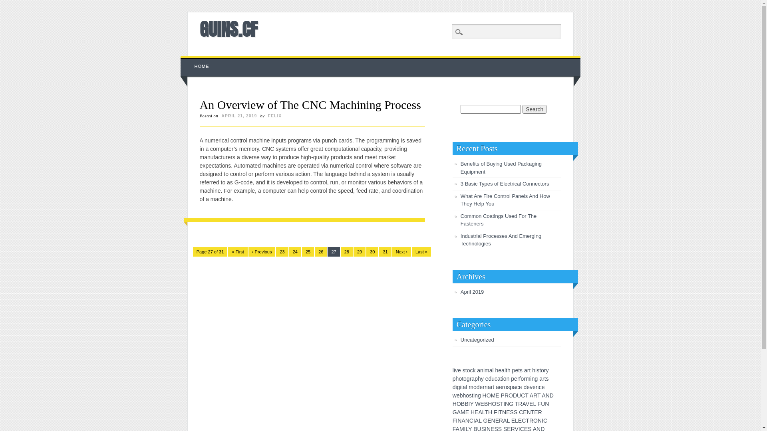 Image resolution: width=767 pixels, height=431 pixels. I want to click on C, so click(524, 421).